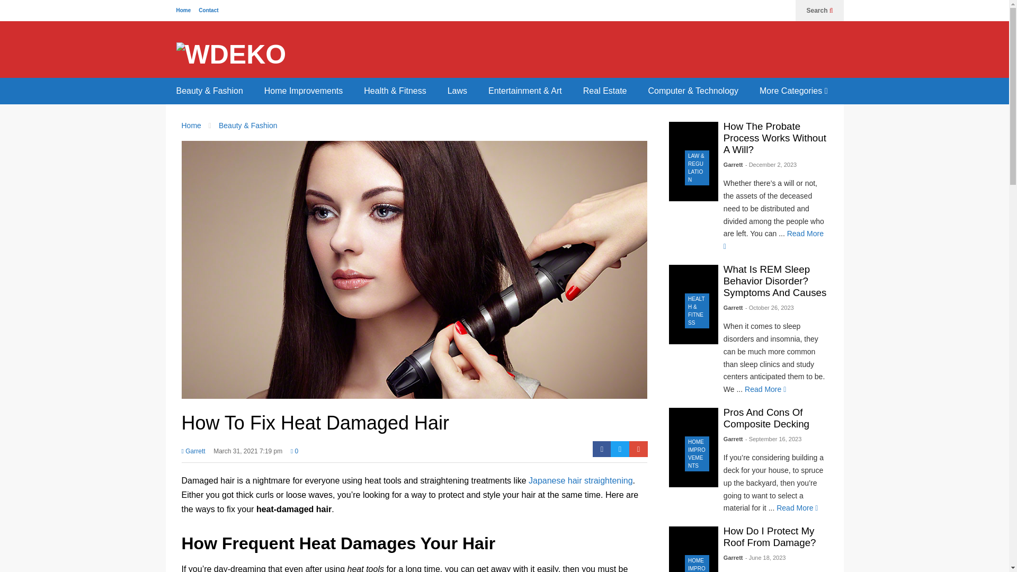  What do you see at coordinates (774, 138) in the screenshot?
I see `How The Probate Process Works Without A Will?` at bounding box center [774, 138].